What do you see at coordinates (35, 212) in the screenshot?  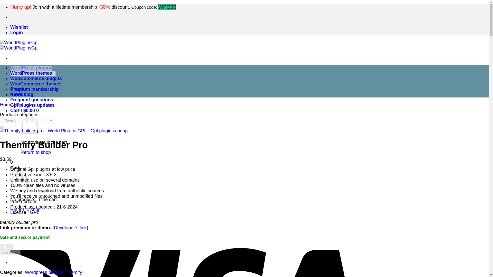 I see `GPL` at bounding box center [35, 212].